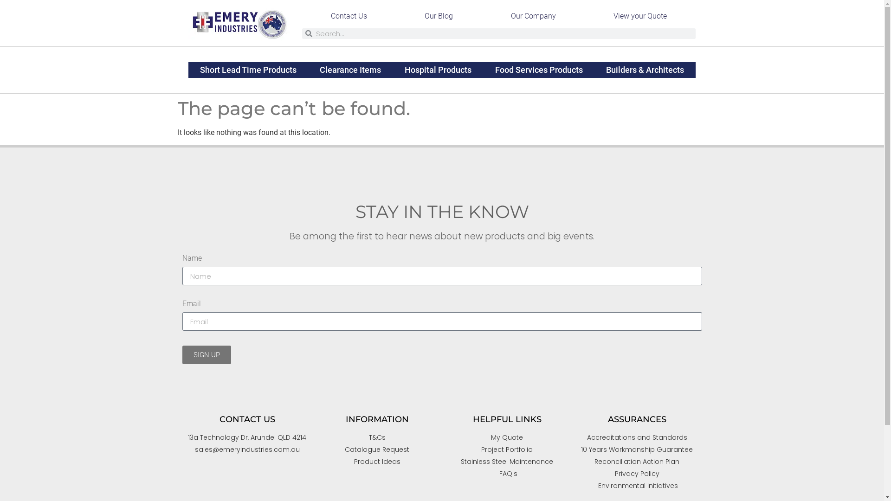 The height and width of the screenshot is (501, 891). Describe the element at coordinates (351, 70) in the screenshot. I see `Clearance Items` at that location.